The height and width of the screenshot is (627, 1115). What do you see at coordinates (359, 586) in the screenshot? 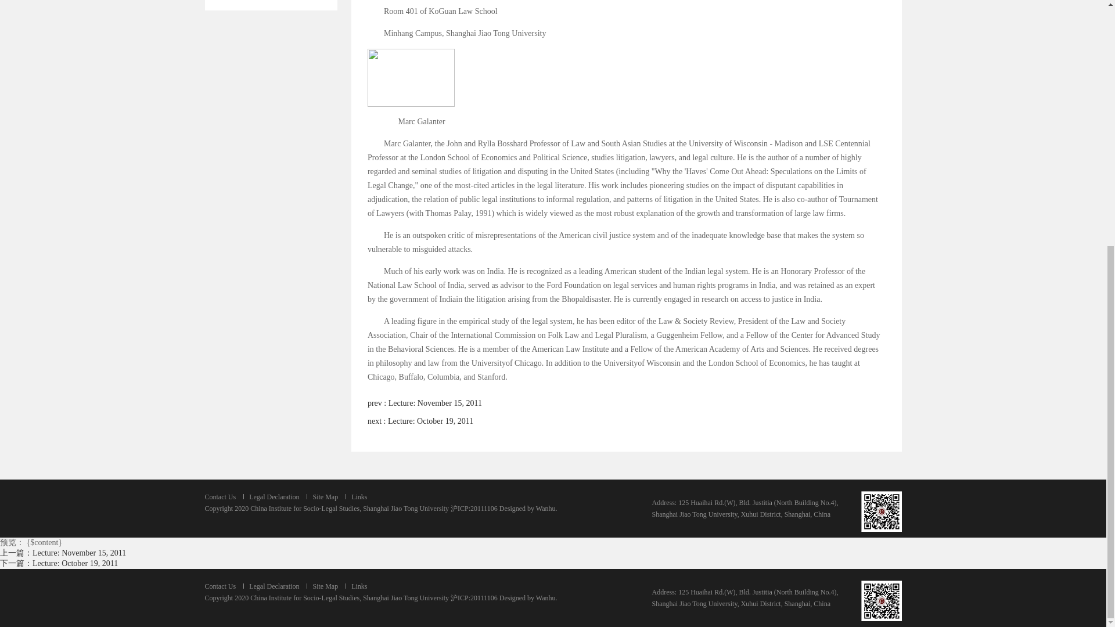
I see `Links` at bounding box center [359, 586].